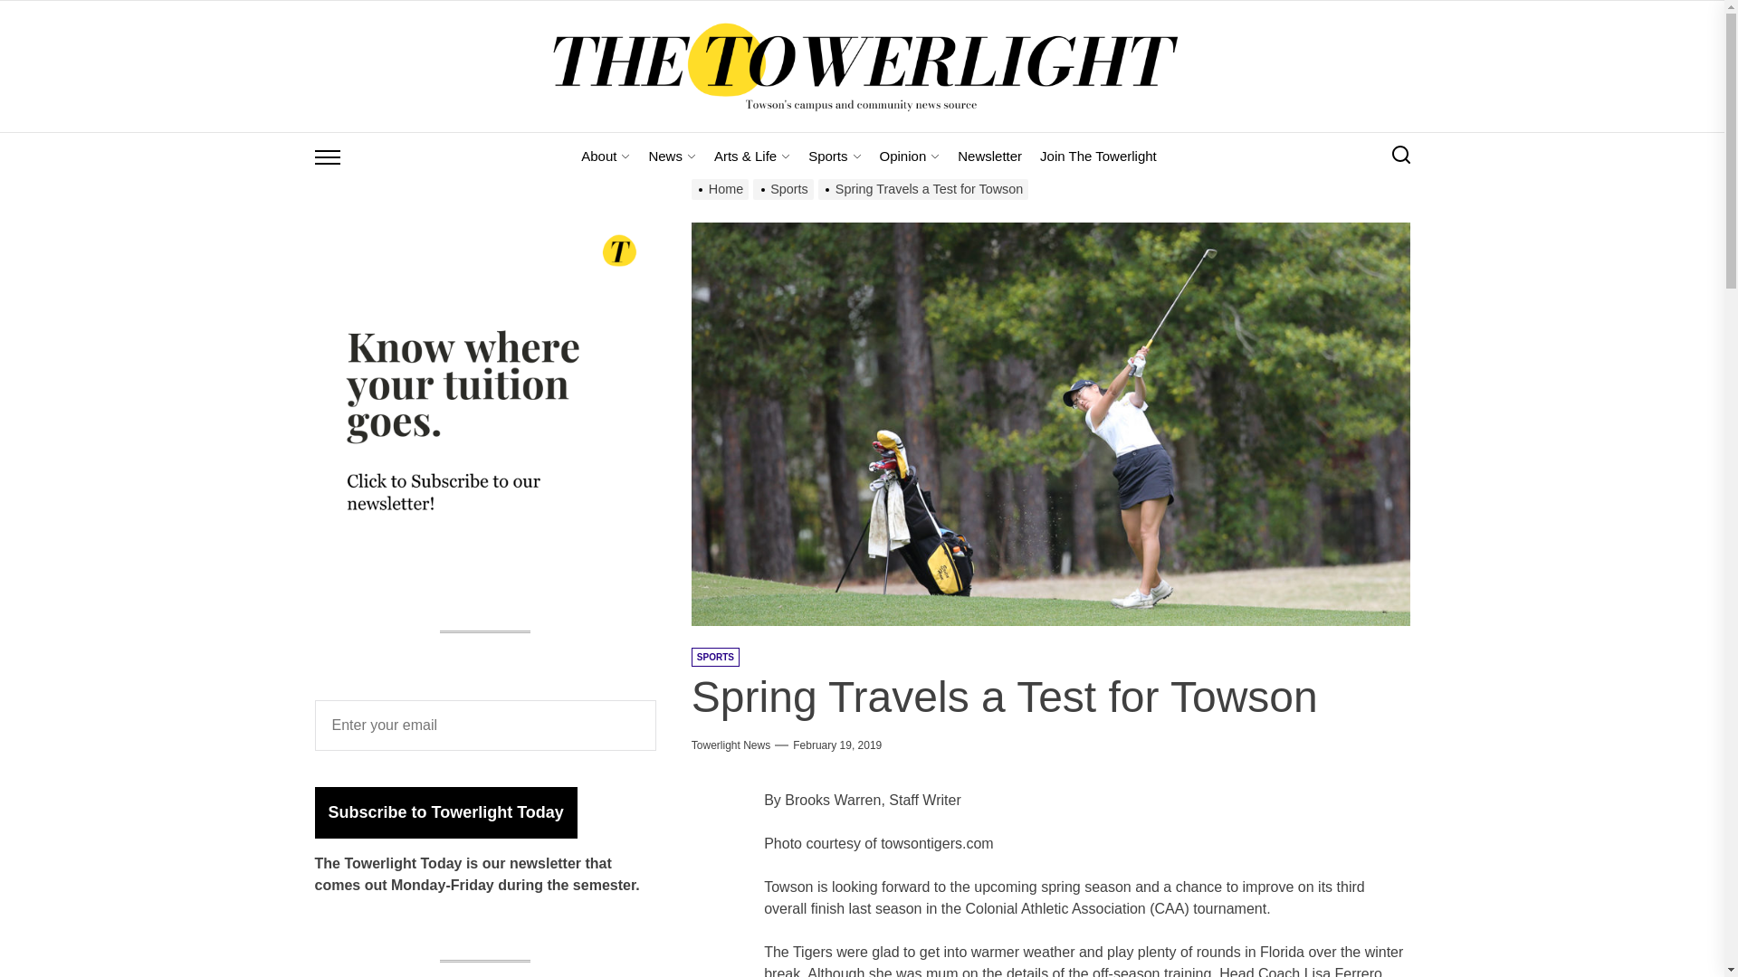 The width and height of the screenshot is (1738, 977). What do you see at coordinates (672, 156) in the screenshot?
I see `News` at bounding box center [672, 156].